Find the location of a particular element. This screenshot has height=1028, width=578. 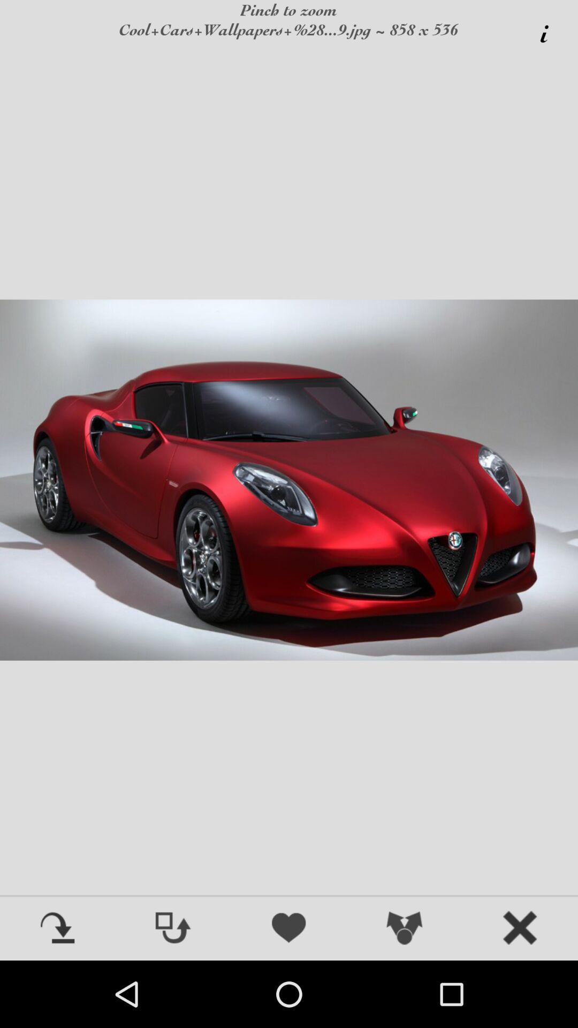

select view image above is located at coordinates (173, 929).